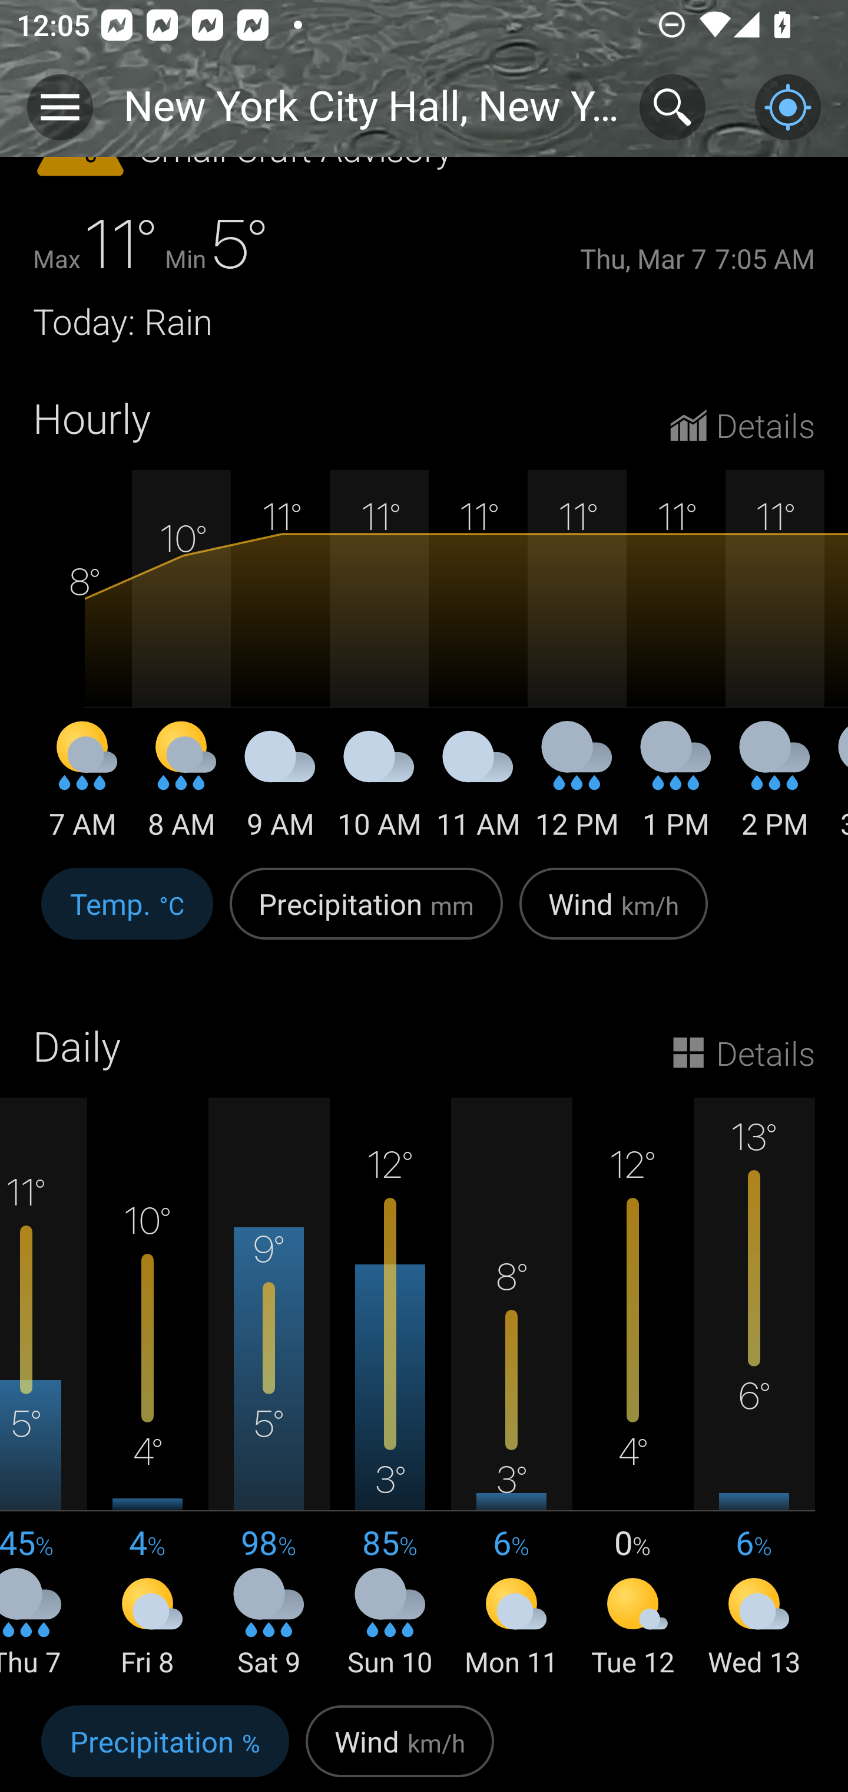 The image size is (848, 1792). What do you see at coordinates (165, 1744) in the screenshot?
I see `Precipitation %` at bounding box center [165, 1744].